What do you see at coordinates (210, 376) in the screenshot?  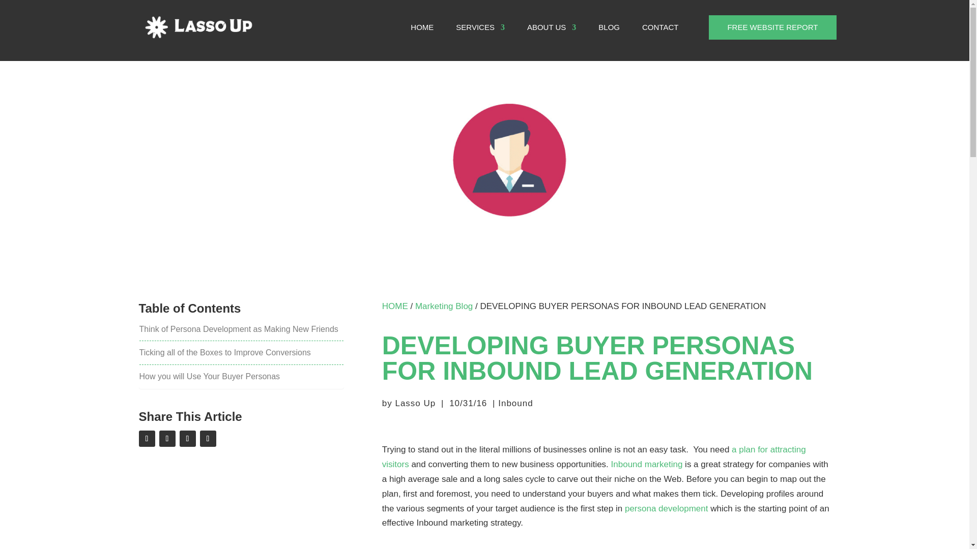 I see `How you will Use Your Buyer Personas` at bounding box center [210, 376].